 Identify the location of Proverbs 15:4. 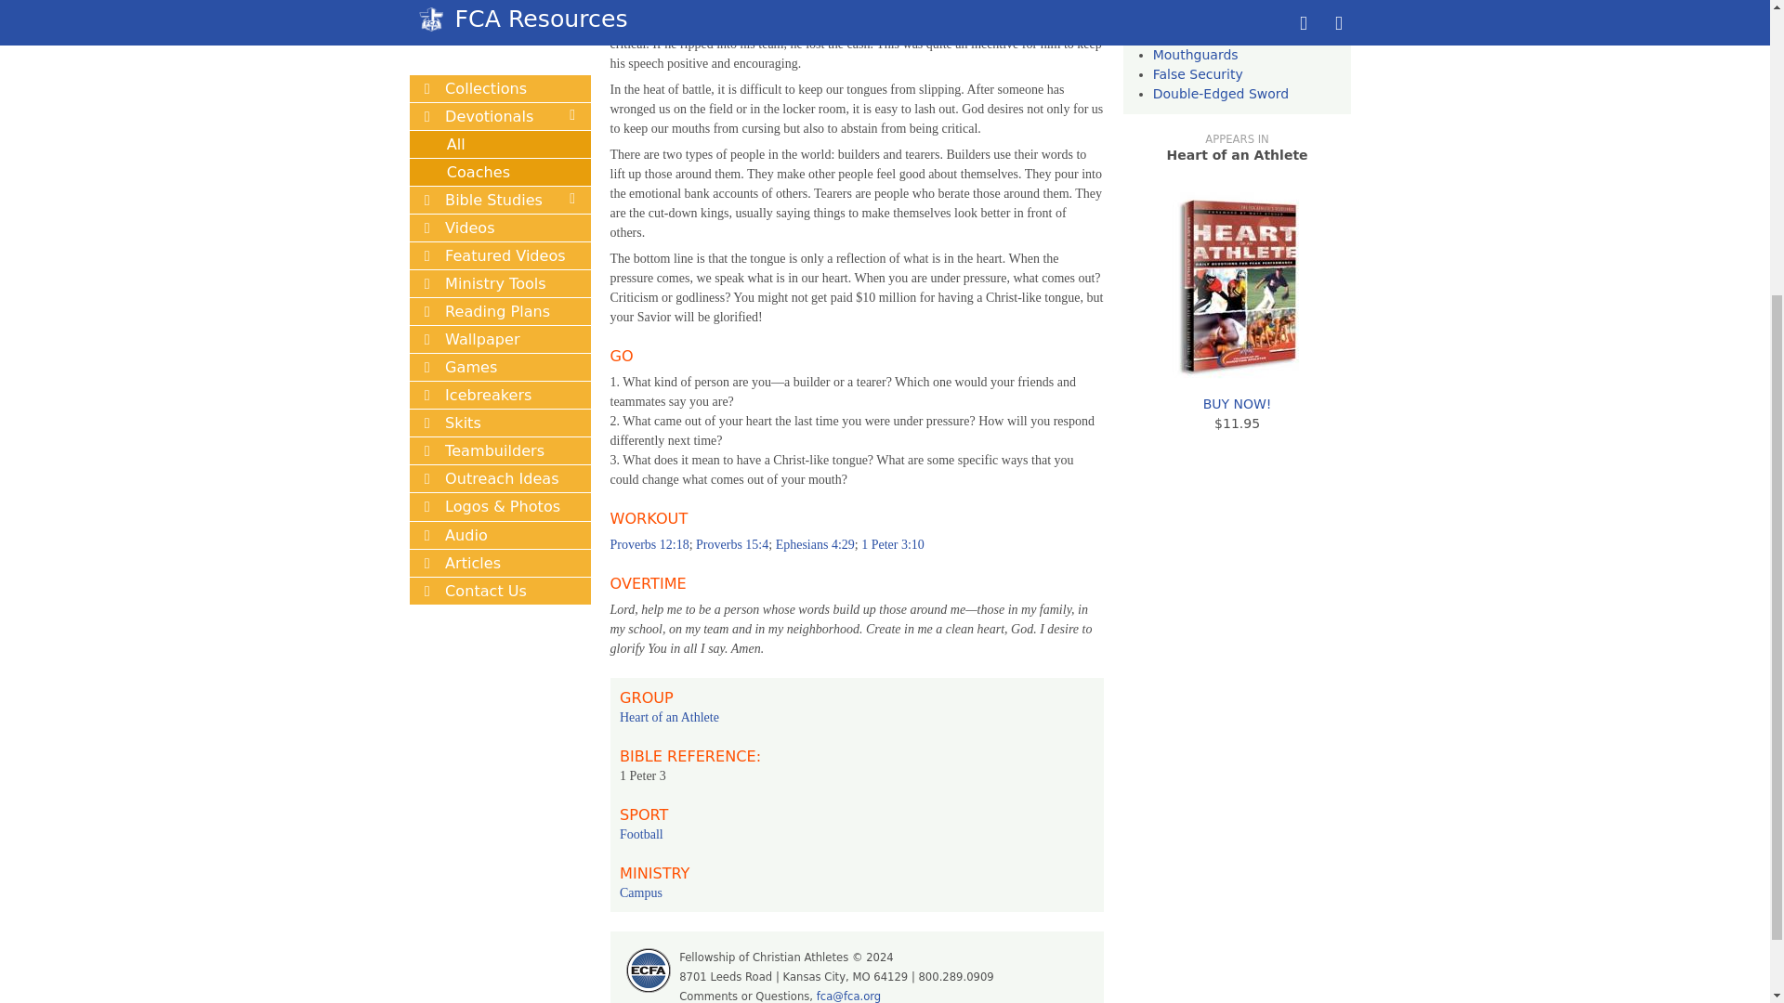
(732, 544).